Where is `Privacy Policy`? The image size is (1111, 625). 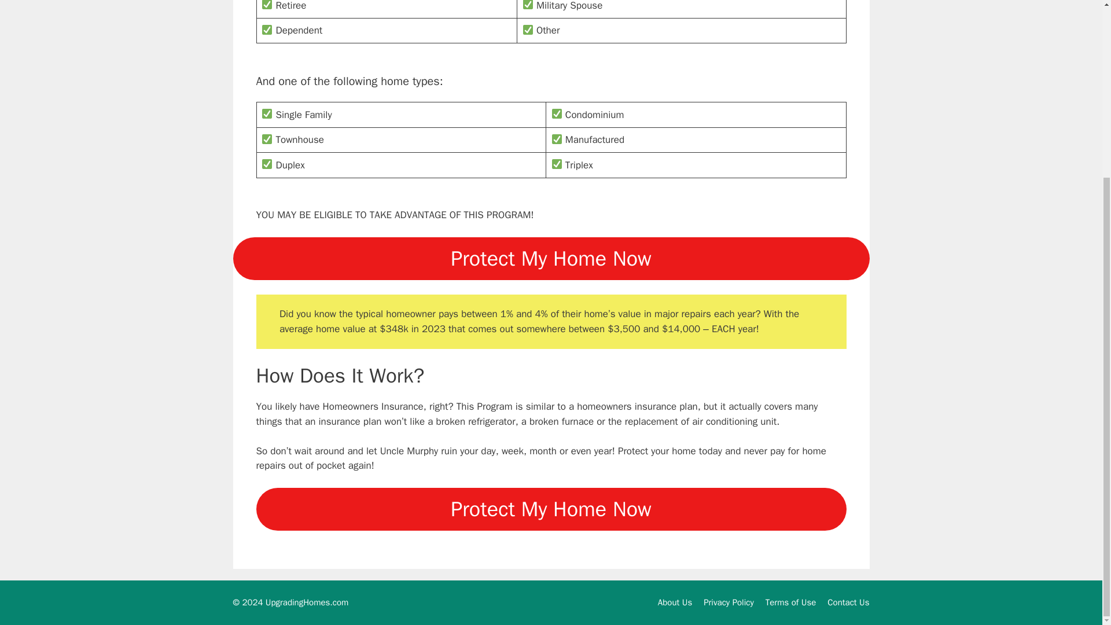 Privacy Policy is located at coordinates (729, 602).